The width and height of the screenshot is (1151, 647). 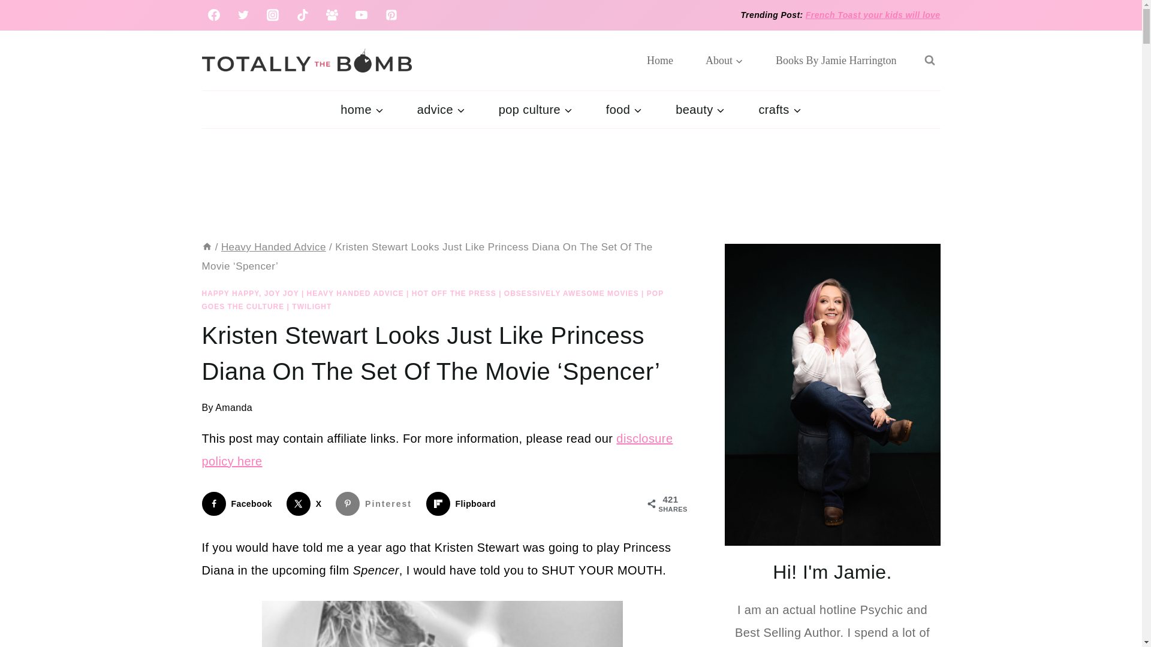 I want to click on Home, so click(x=206, y=247).